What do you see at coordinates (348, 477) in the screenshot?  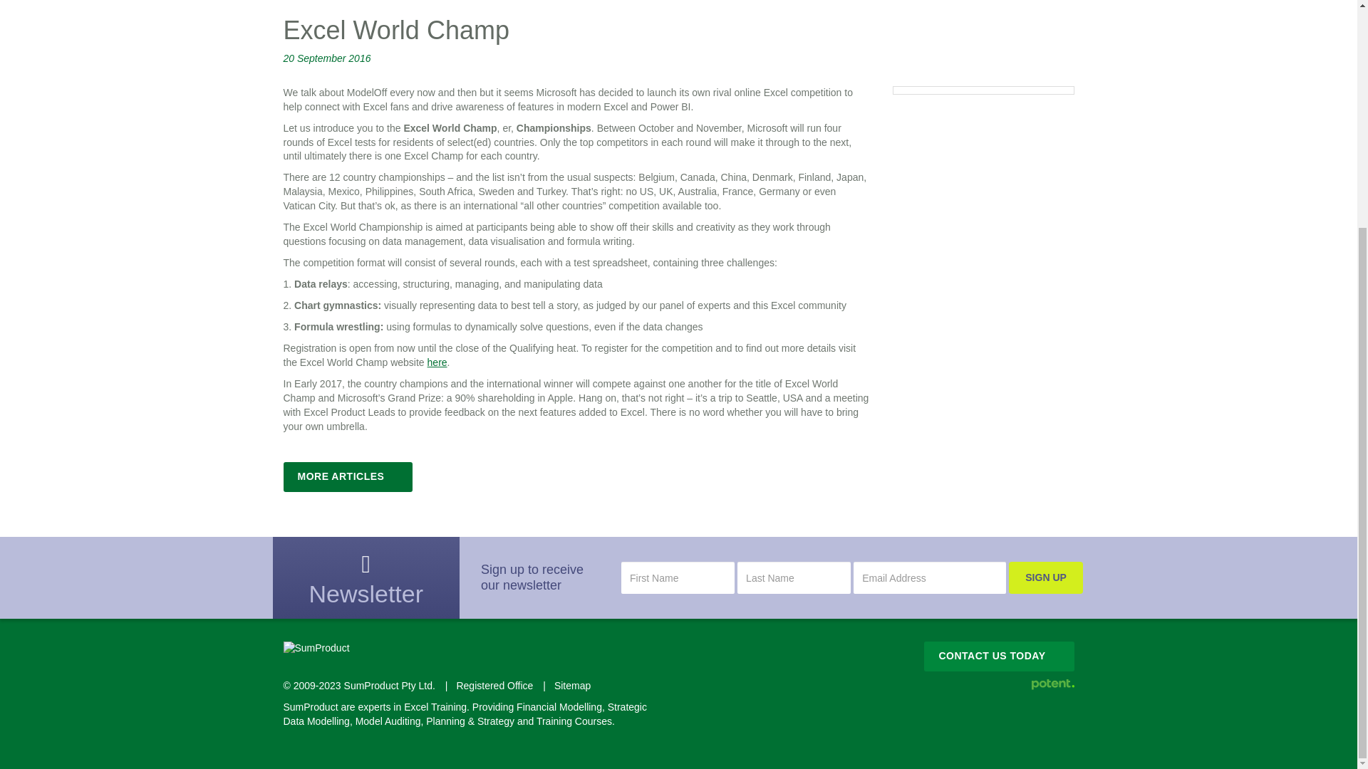 I see `MORE ARTICLES` at bounding box center [348, 477].